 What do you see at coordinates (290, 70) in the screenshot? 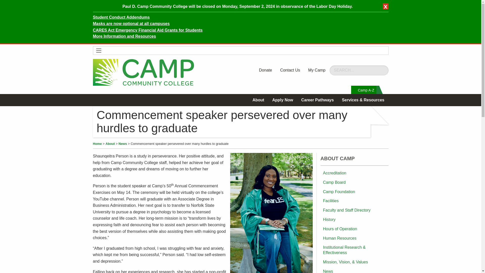
I see `Contact Us` at bounding box center [290, 70].